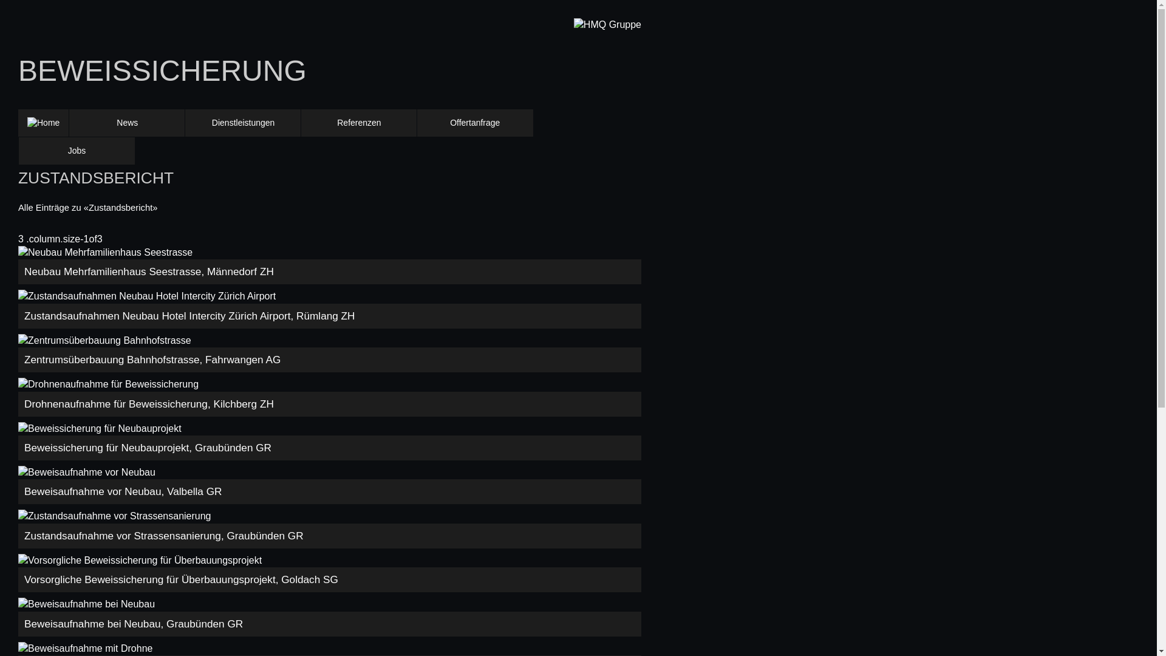  I want to click on Startseite, so click(44, 123).